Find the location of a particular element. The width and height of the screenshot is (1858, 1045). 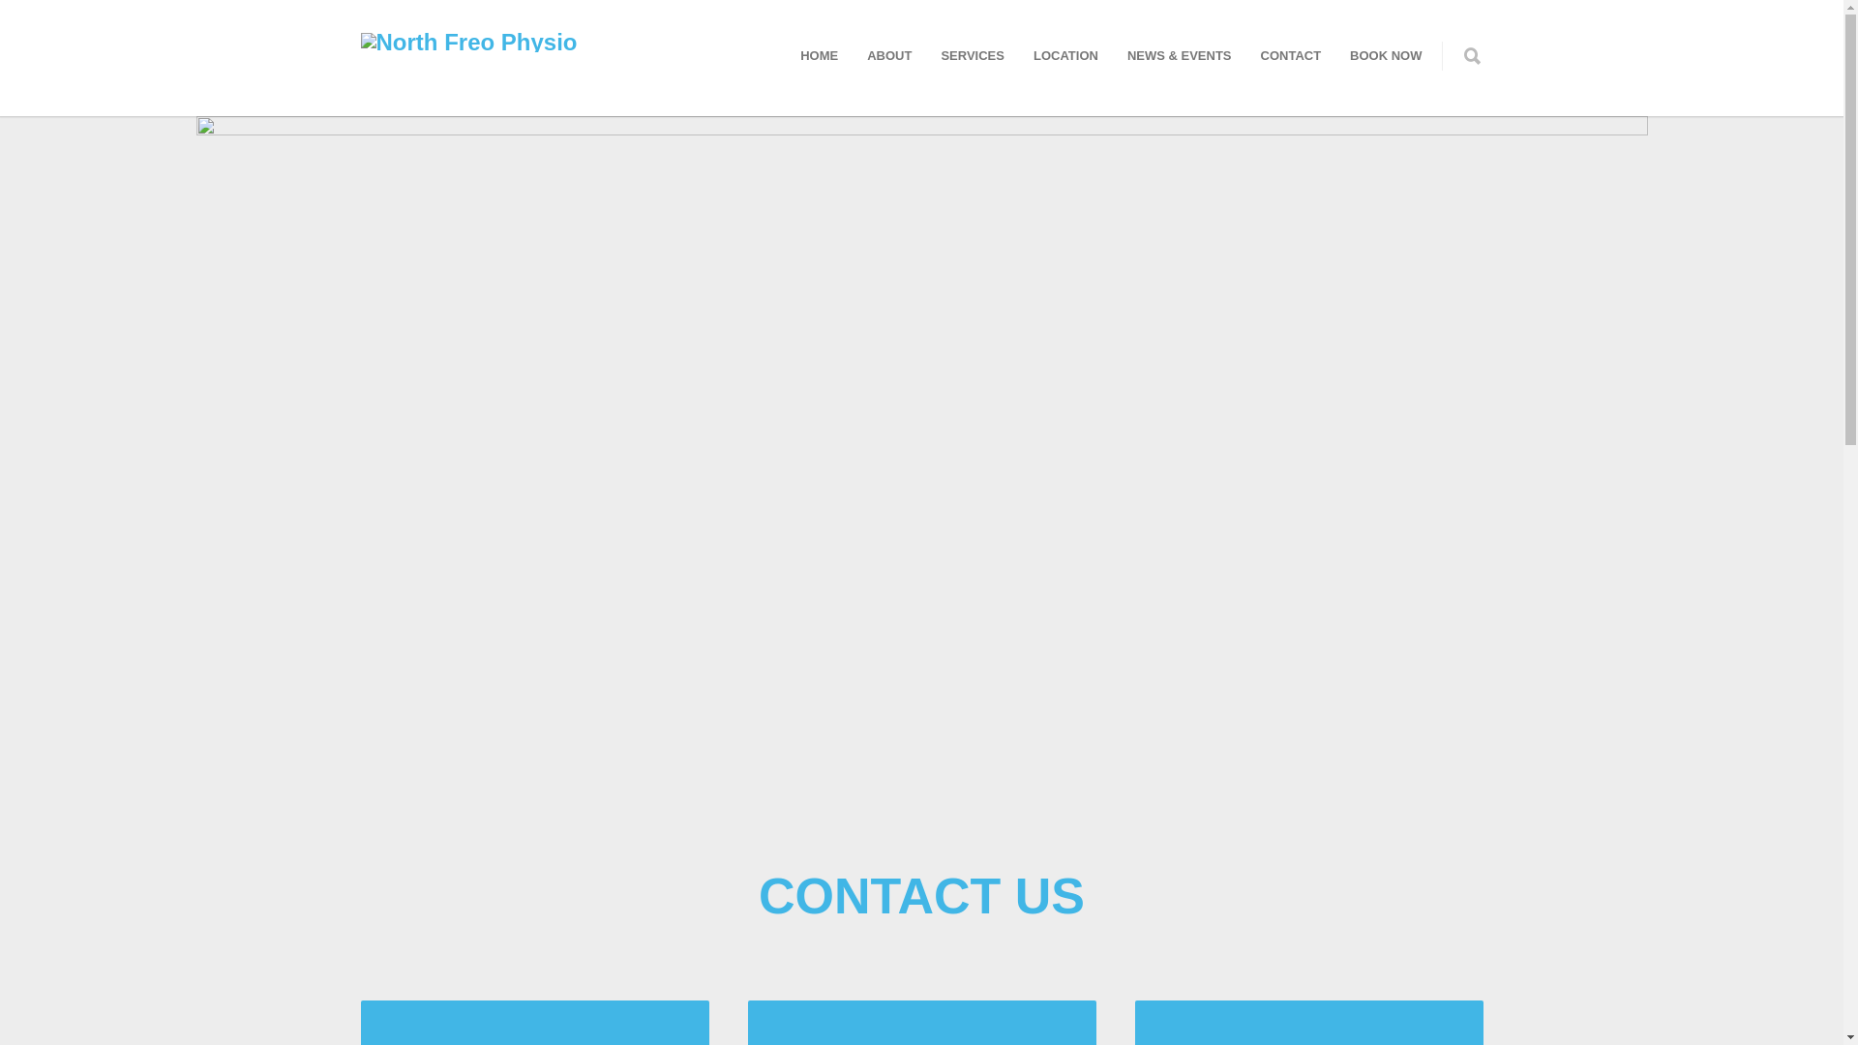

ABOUT is located at coordinates (889, 56).